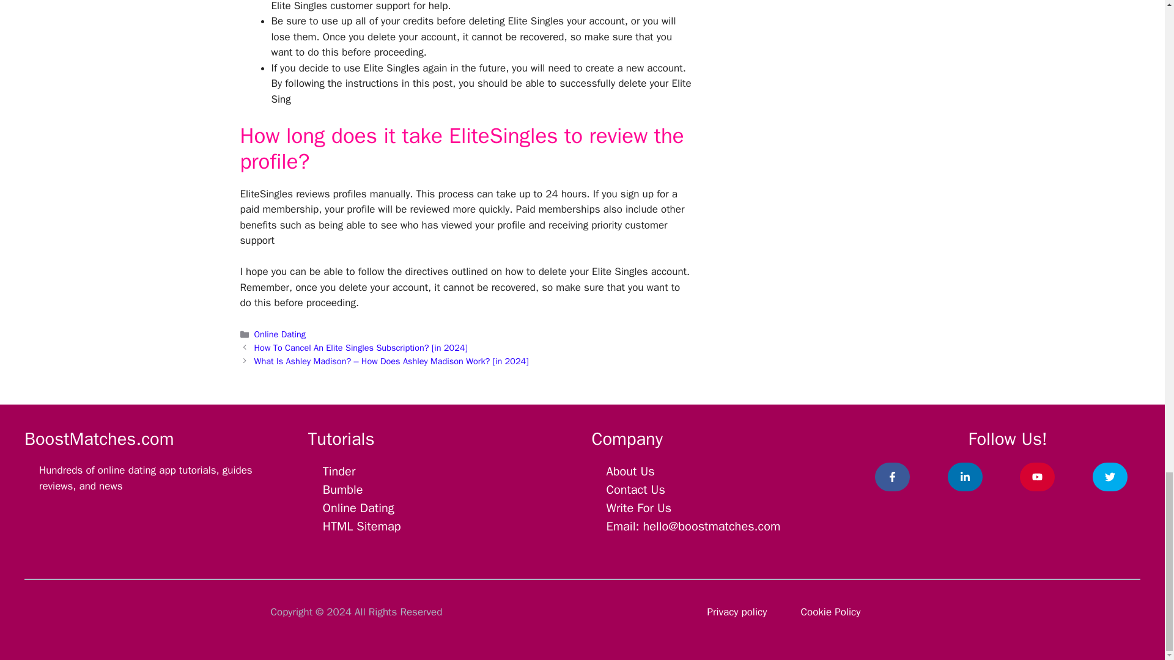 Image resolution: width=1174 pixels, height=660 pixels. I want to click on Write For Us, so click(639, 507).